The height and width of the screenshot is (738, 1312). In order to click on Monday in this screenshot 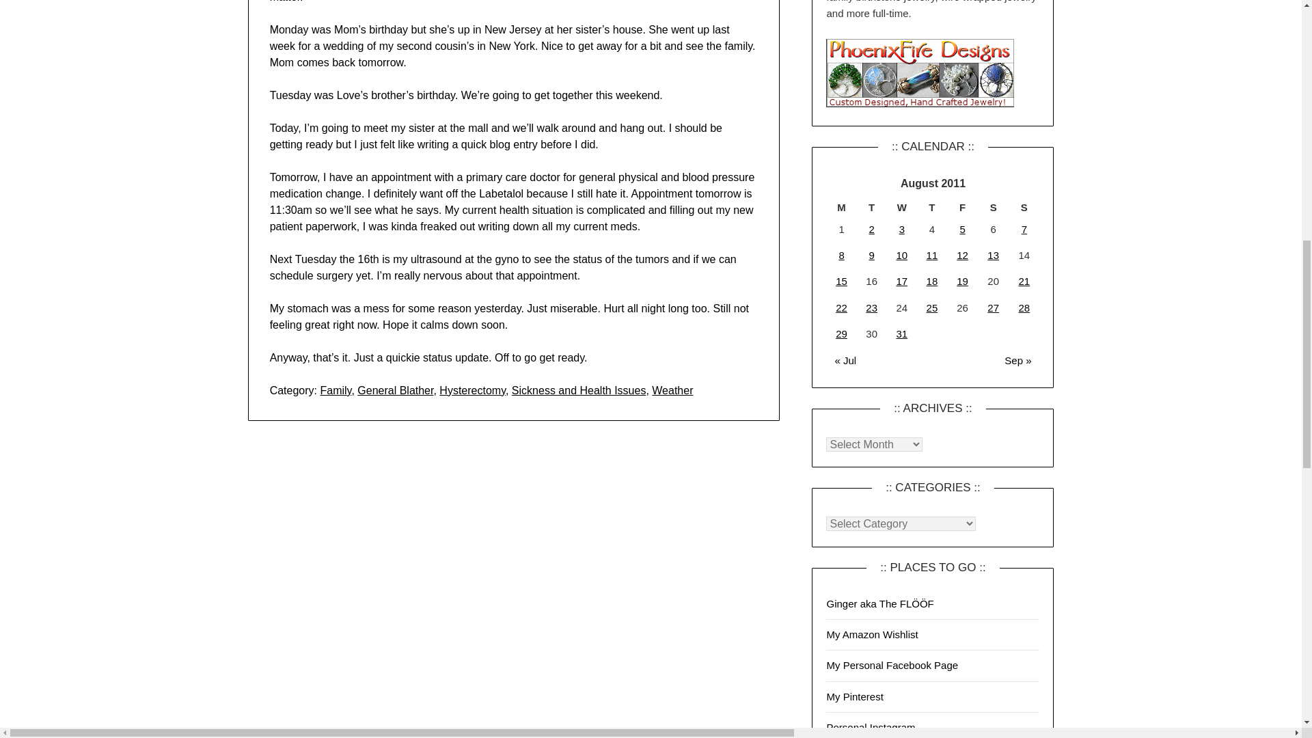, I will do `click(841, 208)`.